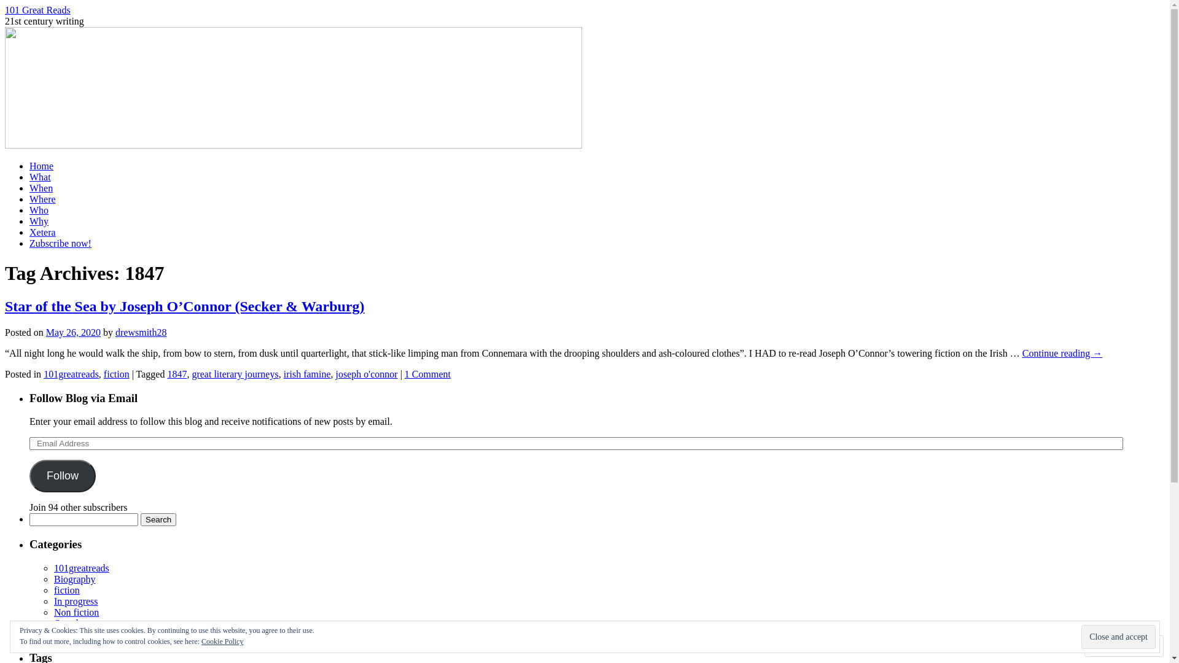  Describe the element at coordinates (18, 177) in the screenshot. I see `Skip to content` at that location.